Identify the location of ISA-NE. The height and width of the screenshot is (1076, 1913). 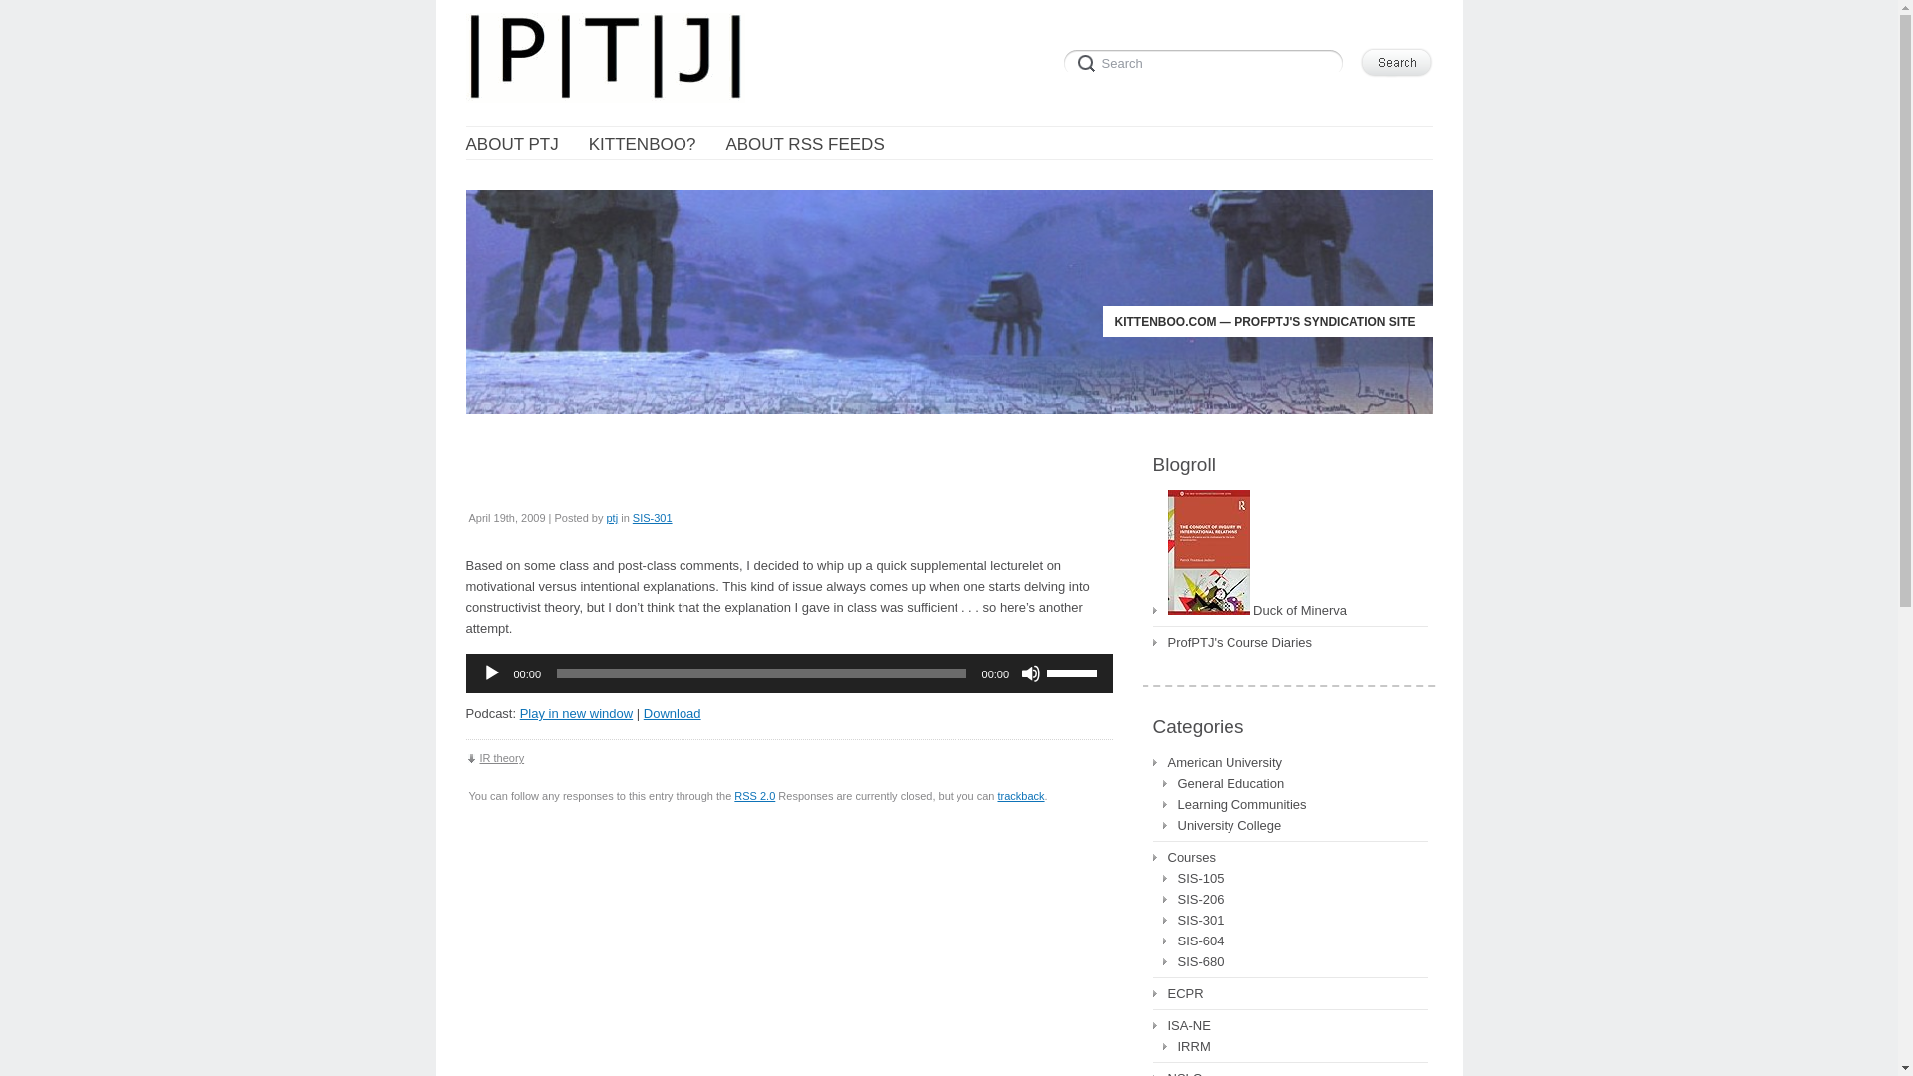
(1180, 1026).